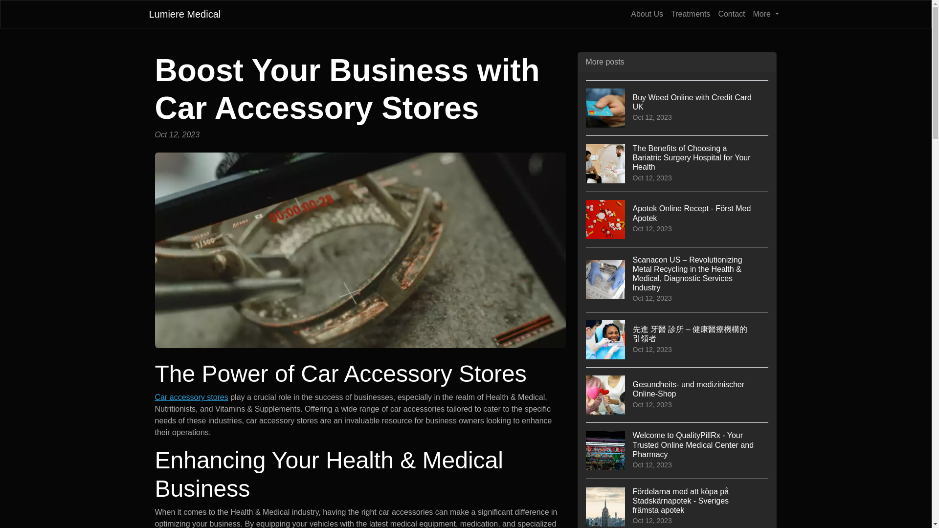 This screenshot has height=528, width=939. I want to click on Treatments, so click(766, 14).